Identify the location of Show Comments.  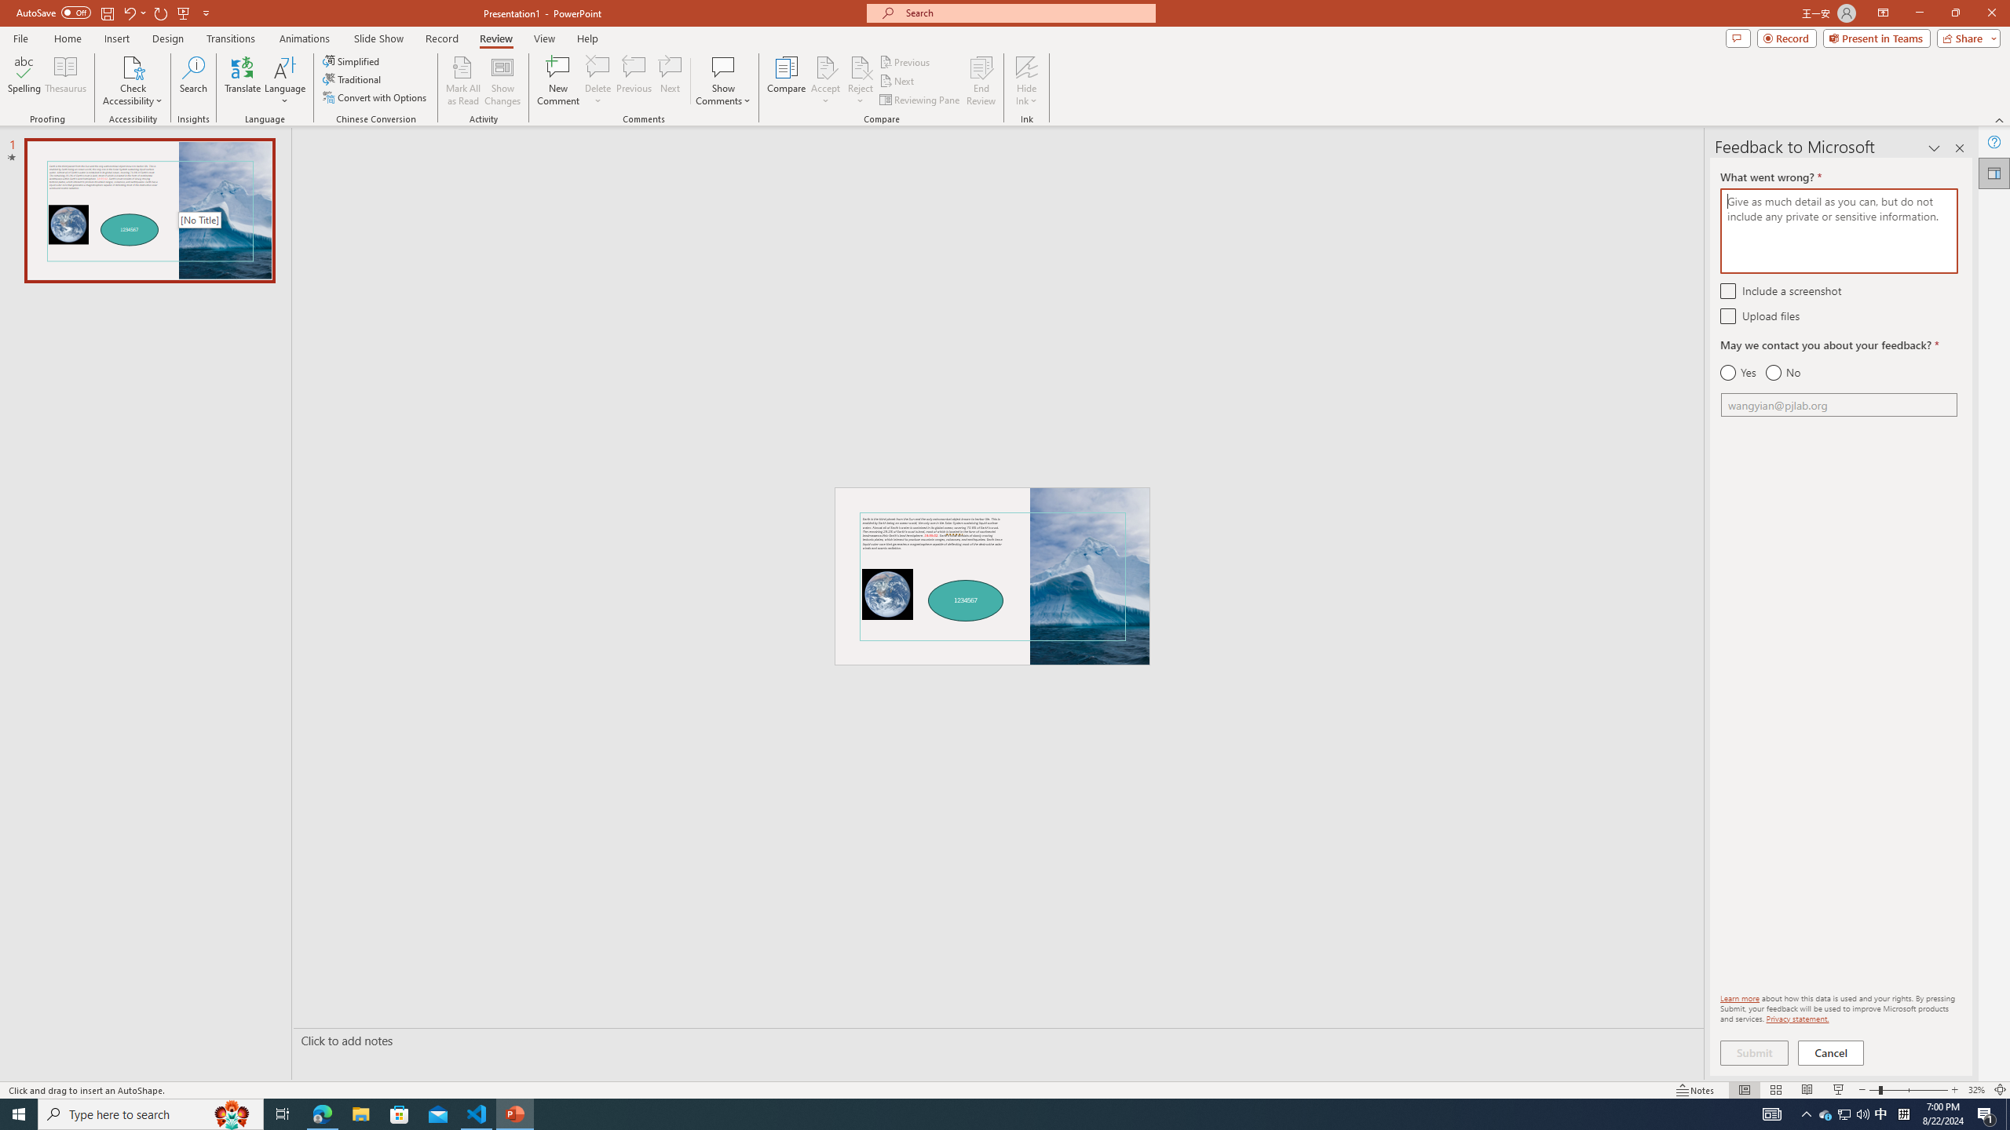
(724, 81).